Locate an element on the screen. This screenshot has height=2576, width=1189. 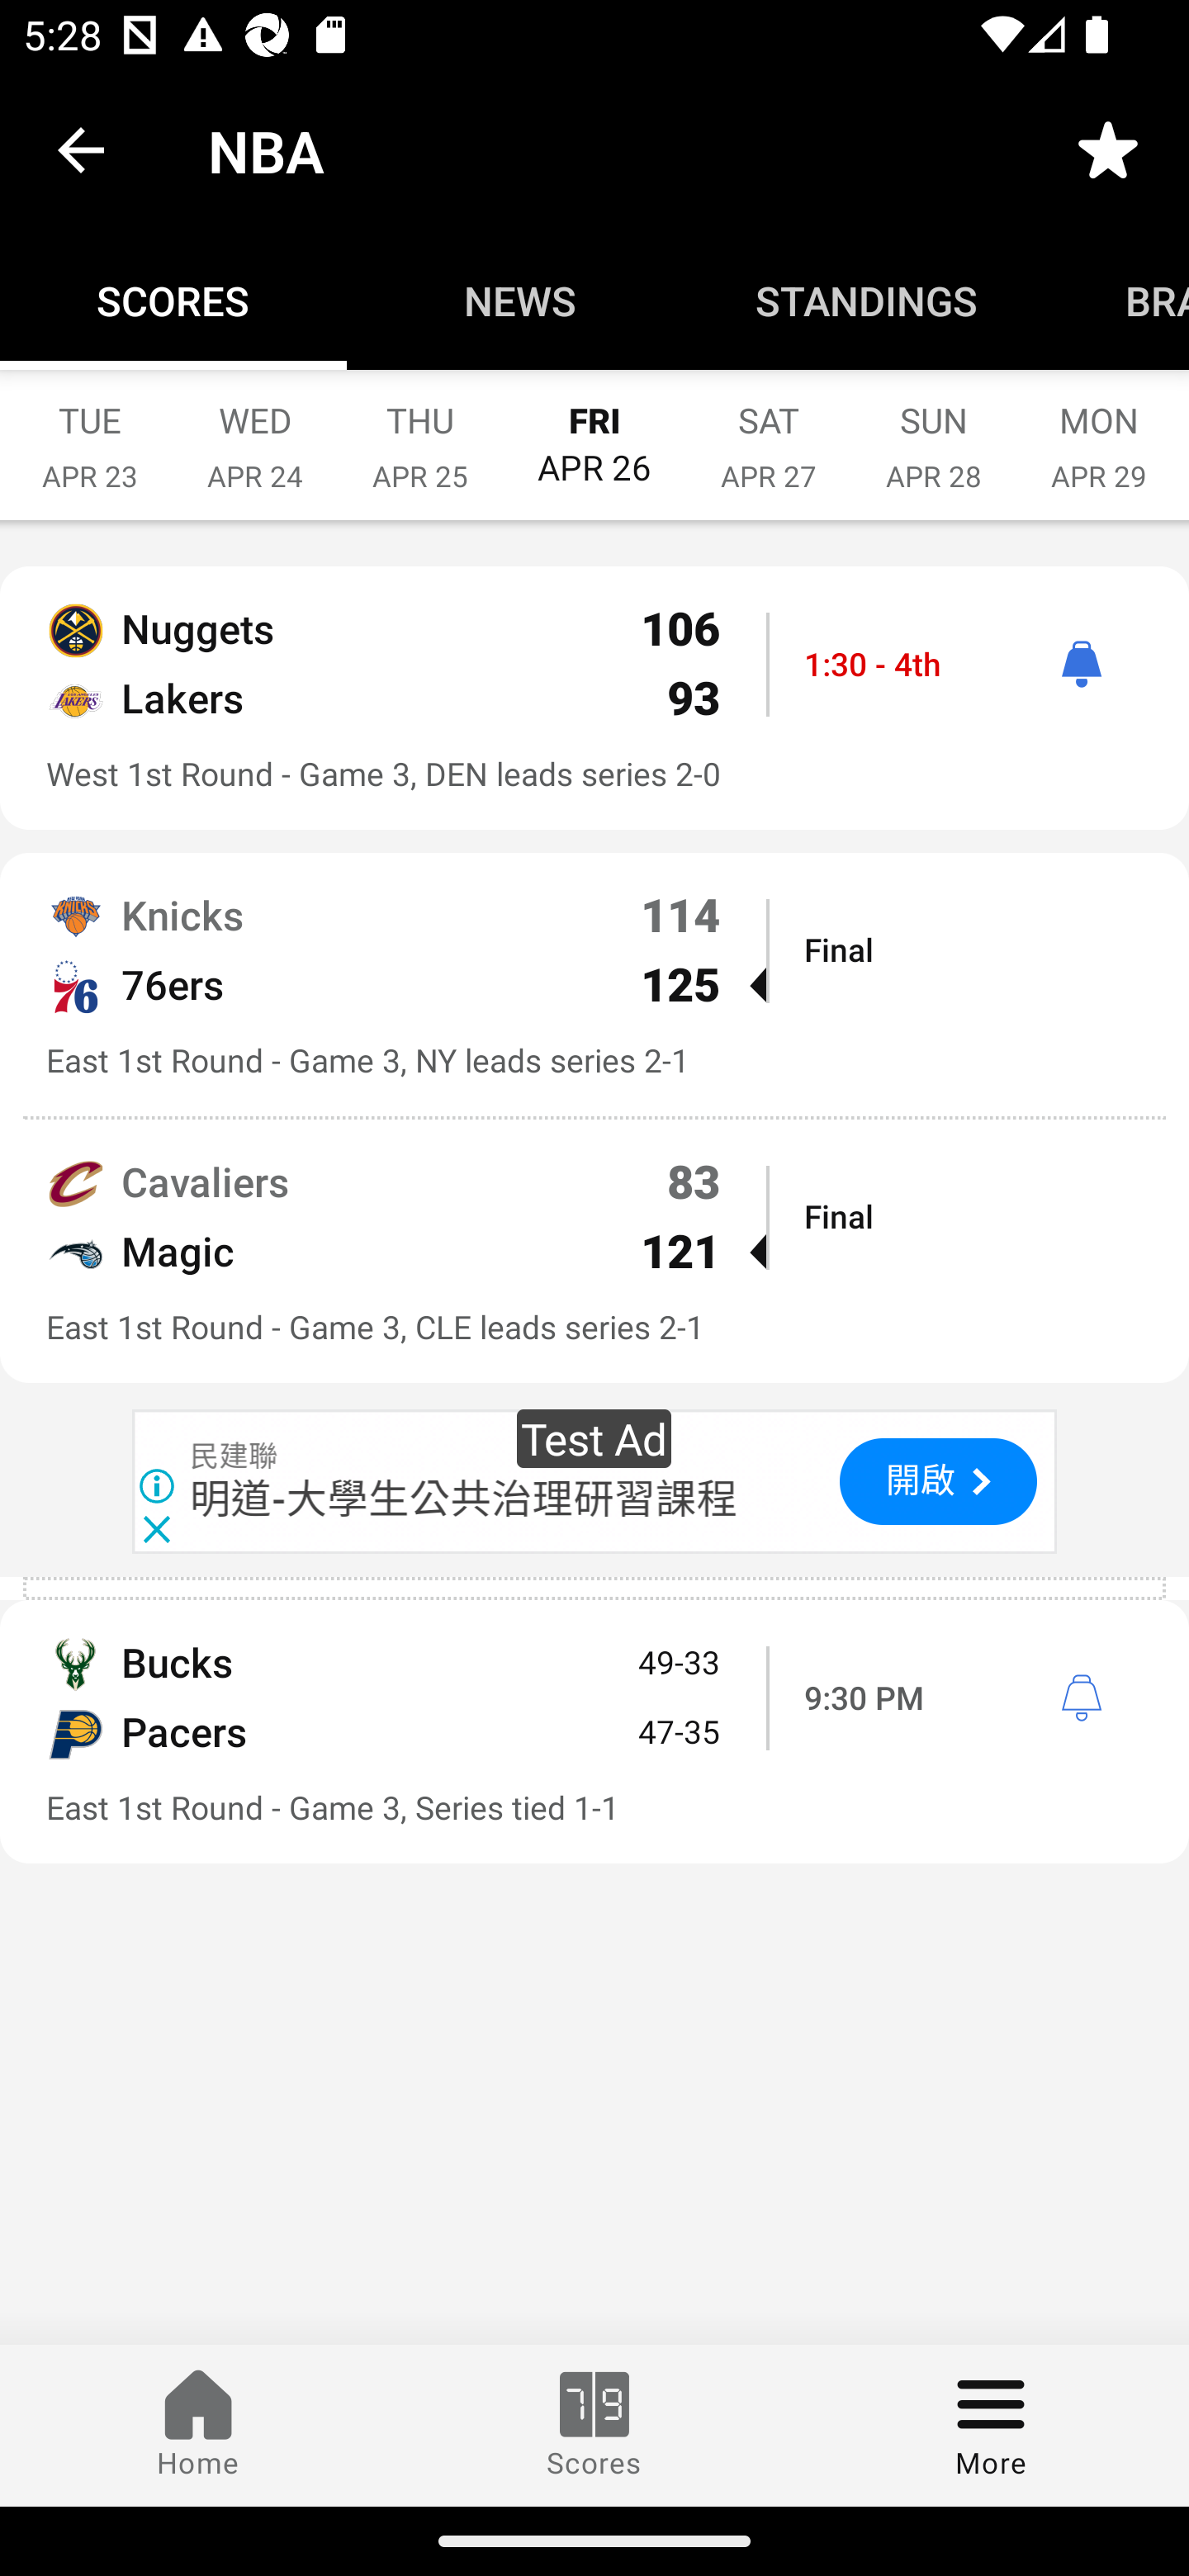
明道-大學生公共治理研習課程 is located at coordinates (464, 1499).